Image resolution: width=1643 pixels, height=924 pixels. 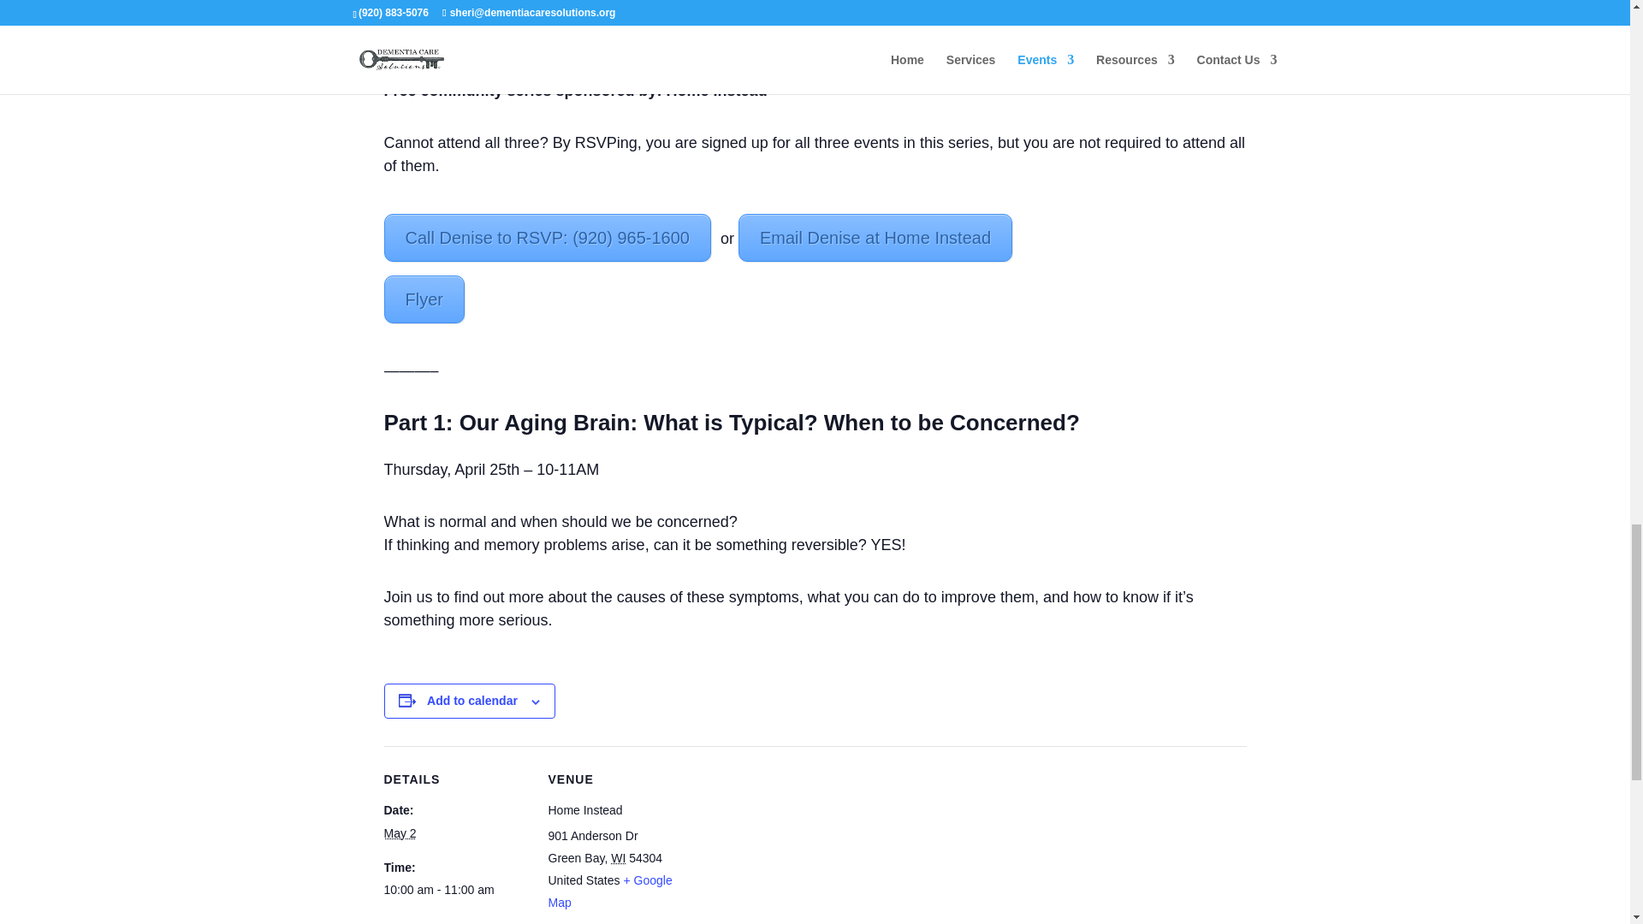 I want to click on Click to view a Google Map, so click(x=609, y=891).